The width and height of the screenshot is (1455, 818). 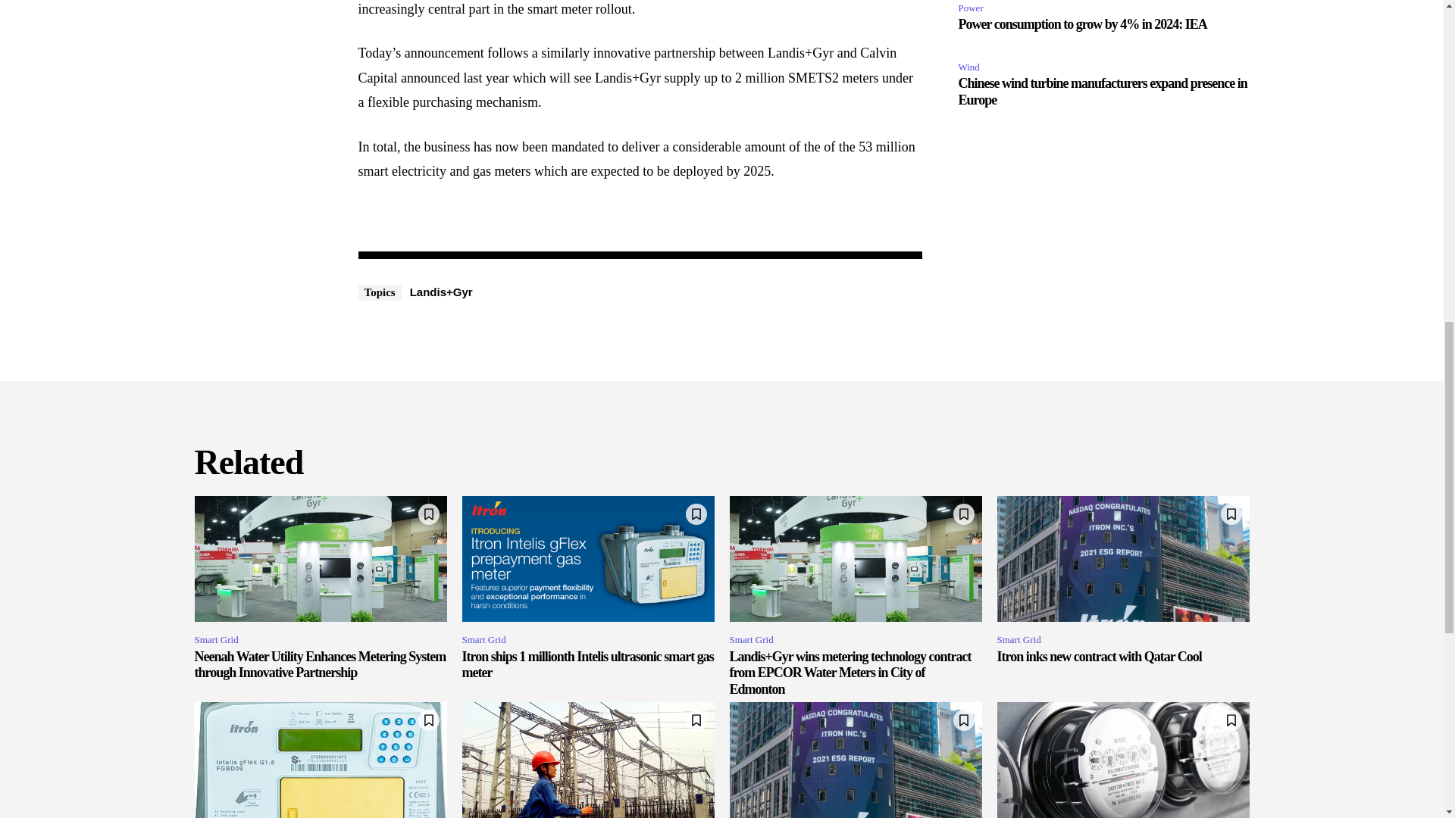 I want to click on Chinese wind turbine manufacturers expand presence in Europe, so click(x=1102, y=91).